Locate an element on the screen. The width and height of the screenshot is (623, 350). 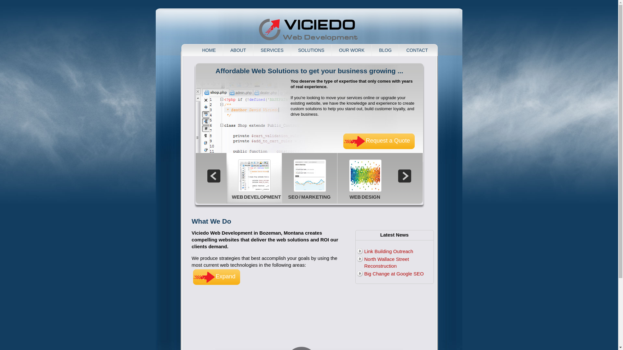
Link Building Outreach is located at coordinates (388, 251).